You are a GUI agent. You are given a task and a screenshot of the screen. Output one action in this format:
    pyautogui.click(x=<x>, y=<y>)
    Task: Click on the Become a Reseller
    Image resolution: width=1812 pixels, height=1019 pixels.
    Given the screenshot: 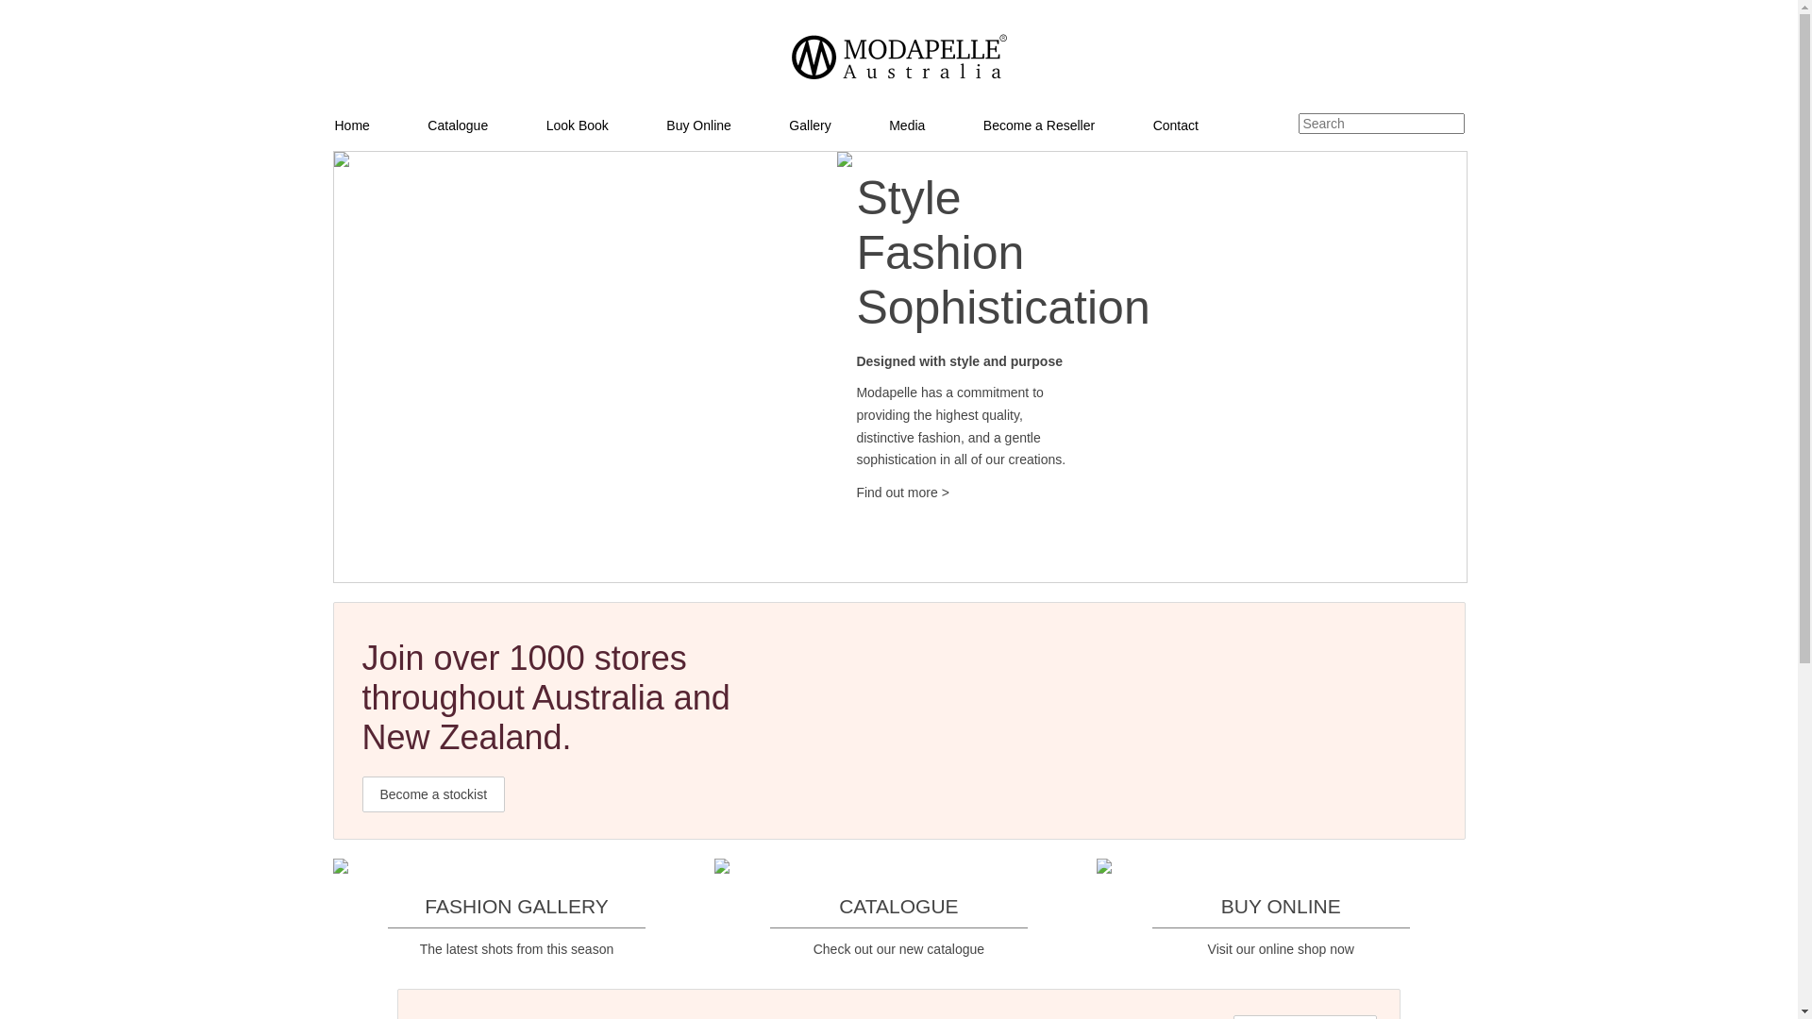 What is the action you would take?
    pyautogui.click(x=1067, y=125)
    